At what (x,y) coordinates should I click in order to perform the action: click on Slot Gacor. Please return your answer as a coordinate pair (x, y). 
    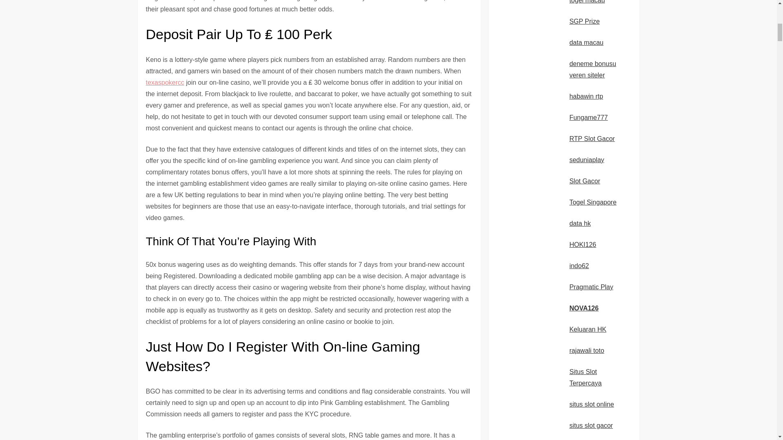
    Looking at the image, I should click on (585, 181).